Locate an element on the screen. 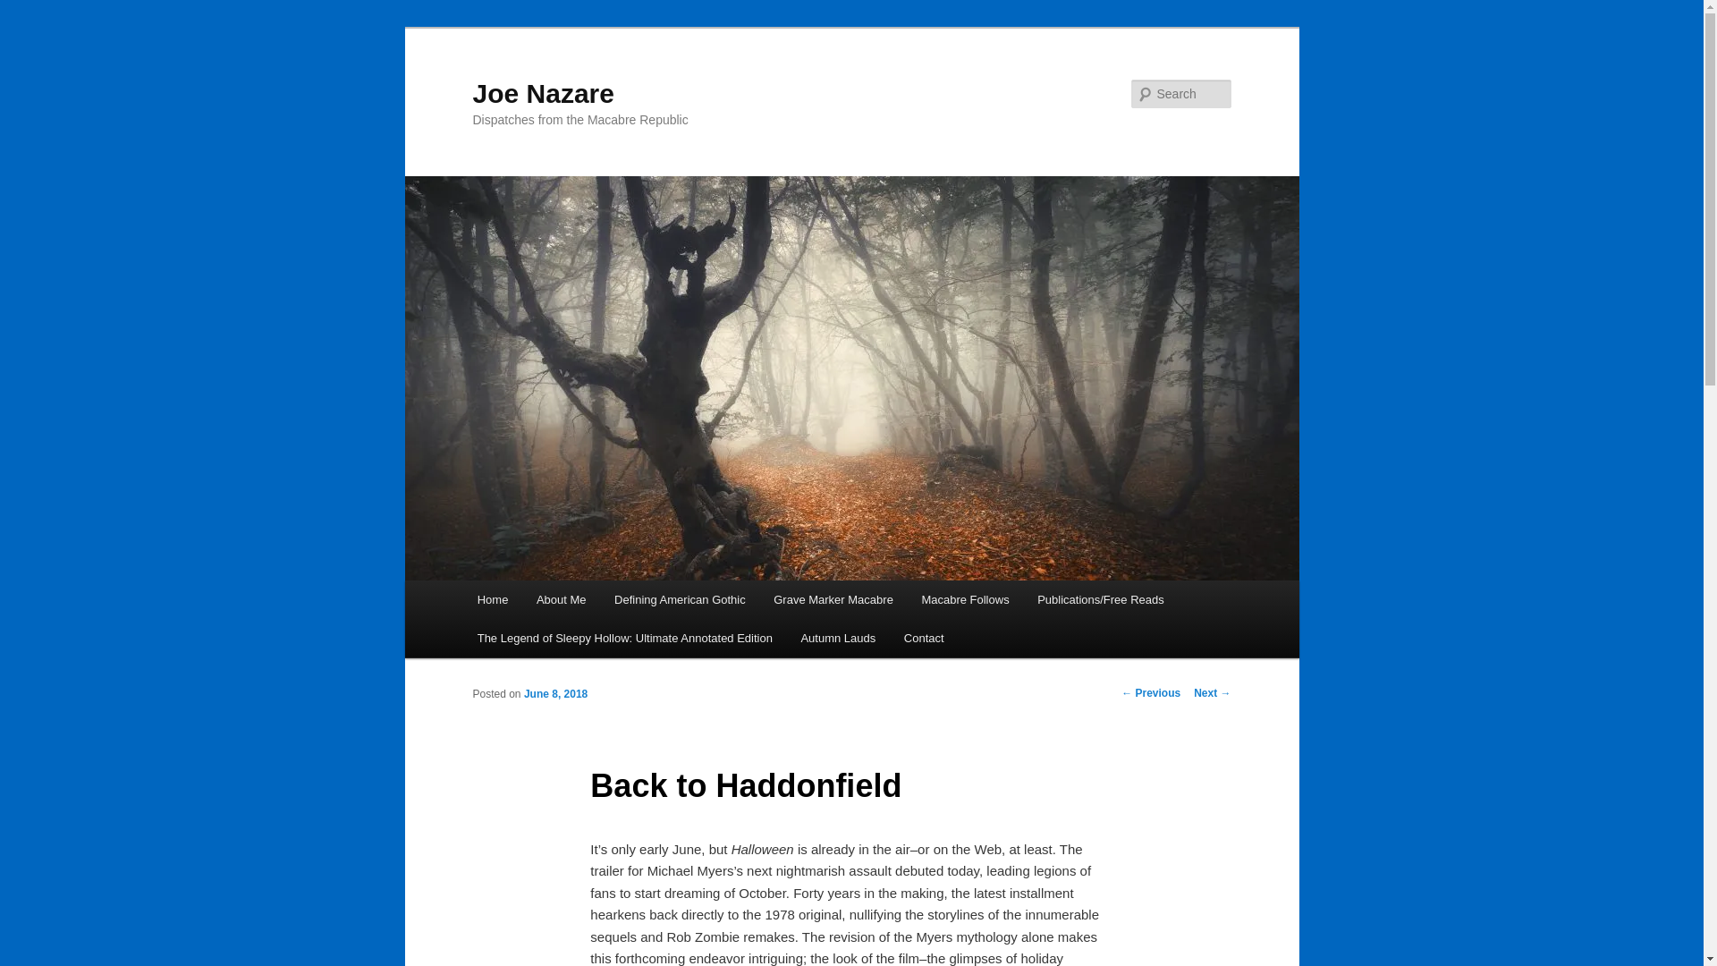 The width and height of the screenshot is (1717, 966). June 8, 2018 is located at coordinates (554, 694).